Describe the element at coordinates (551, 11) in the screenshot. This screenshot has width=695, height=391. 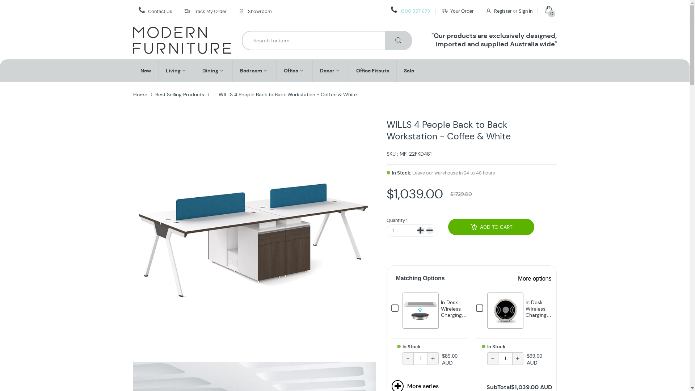
I see `0` at that location.